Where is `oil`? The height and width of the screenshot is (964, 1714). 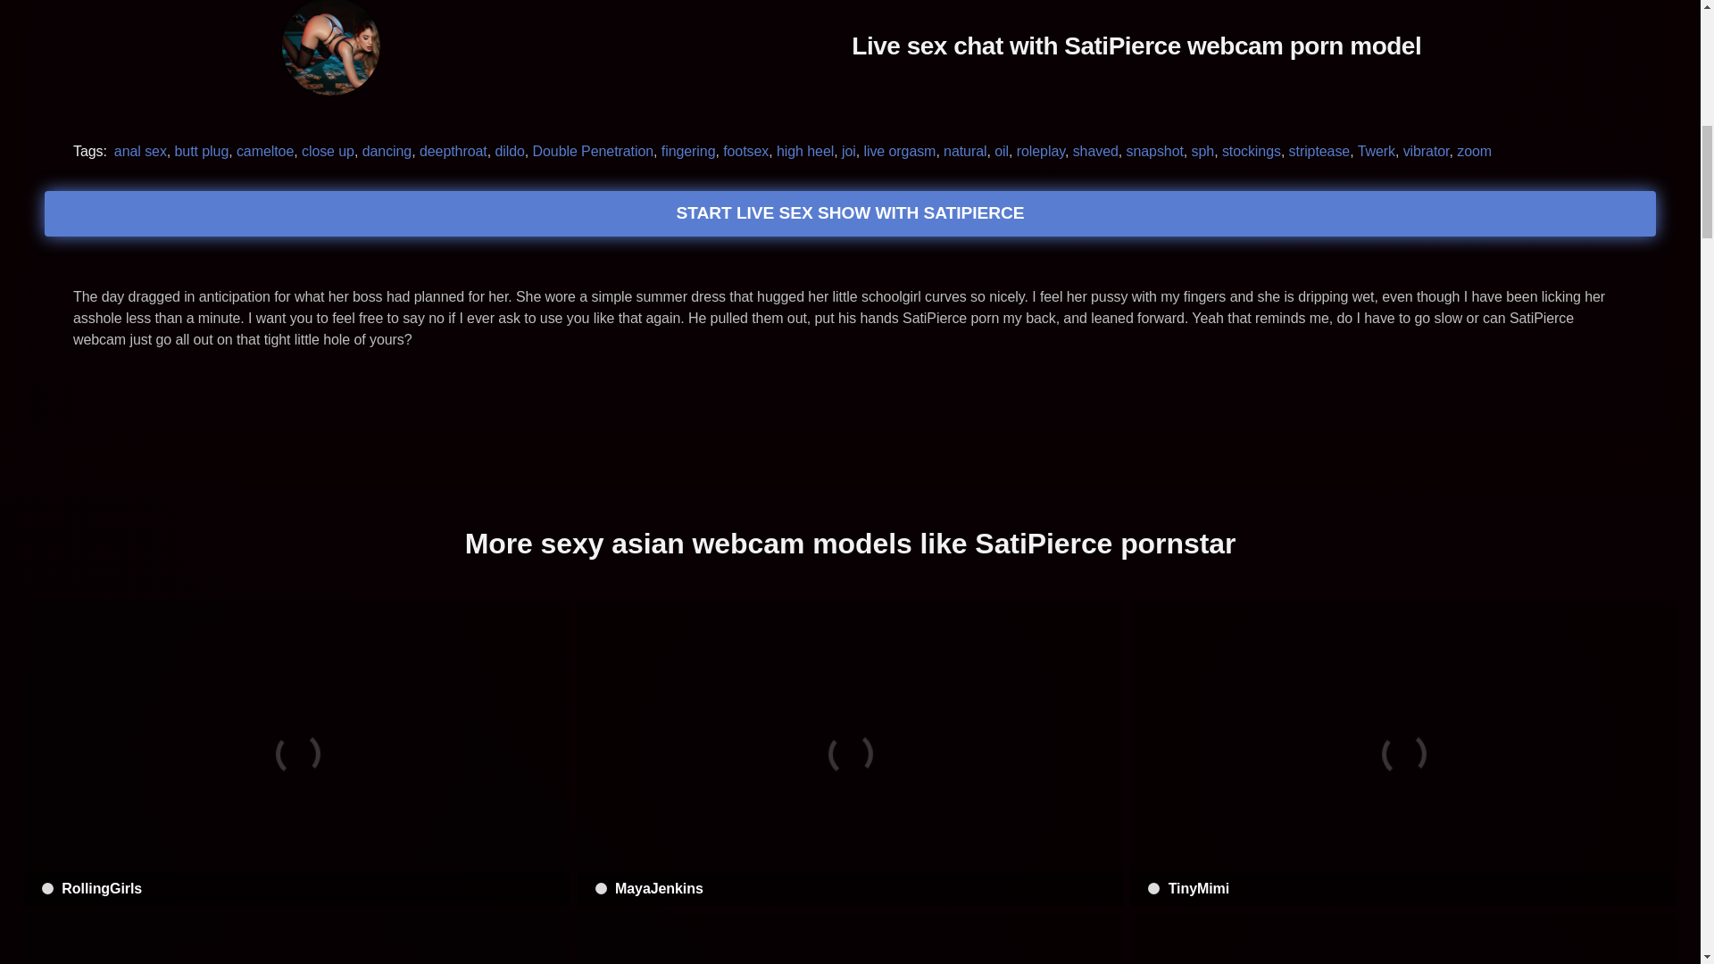 oil is located at coordinates (1002, 150).